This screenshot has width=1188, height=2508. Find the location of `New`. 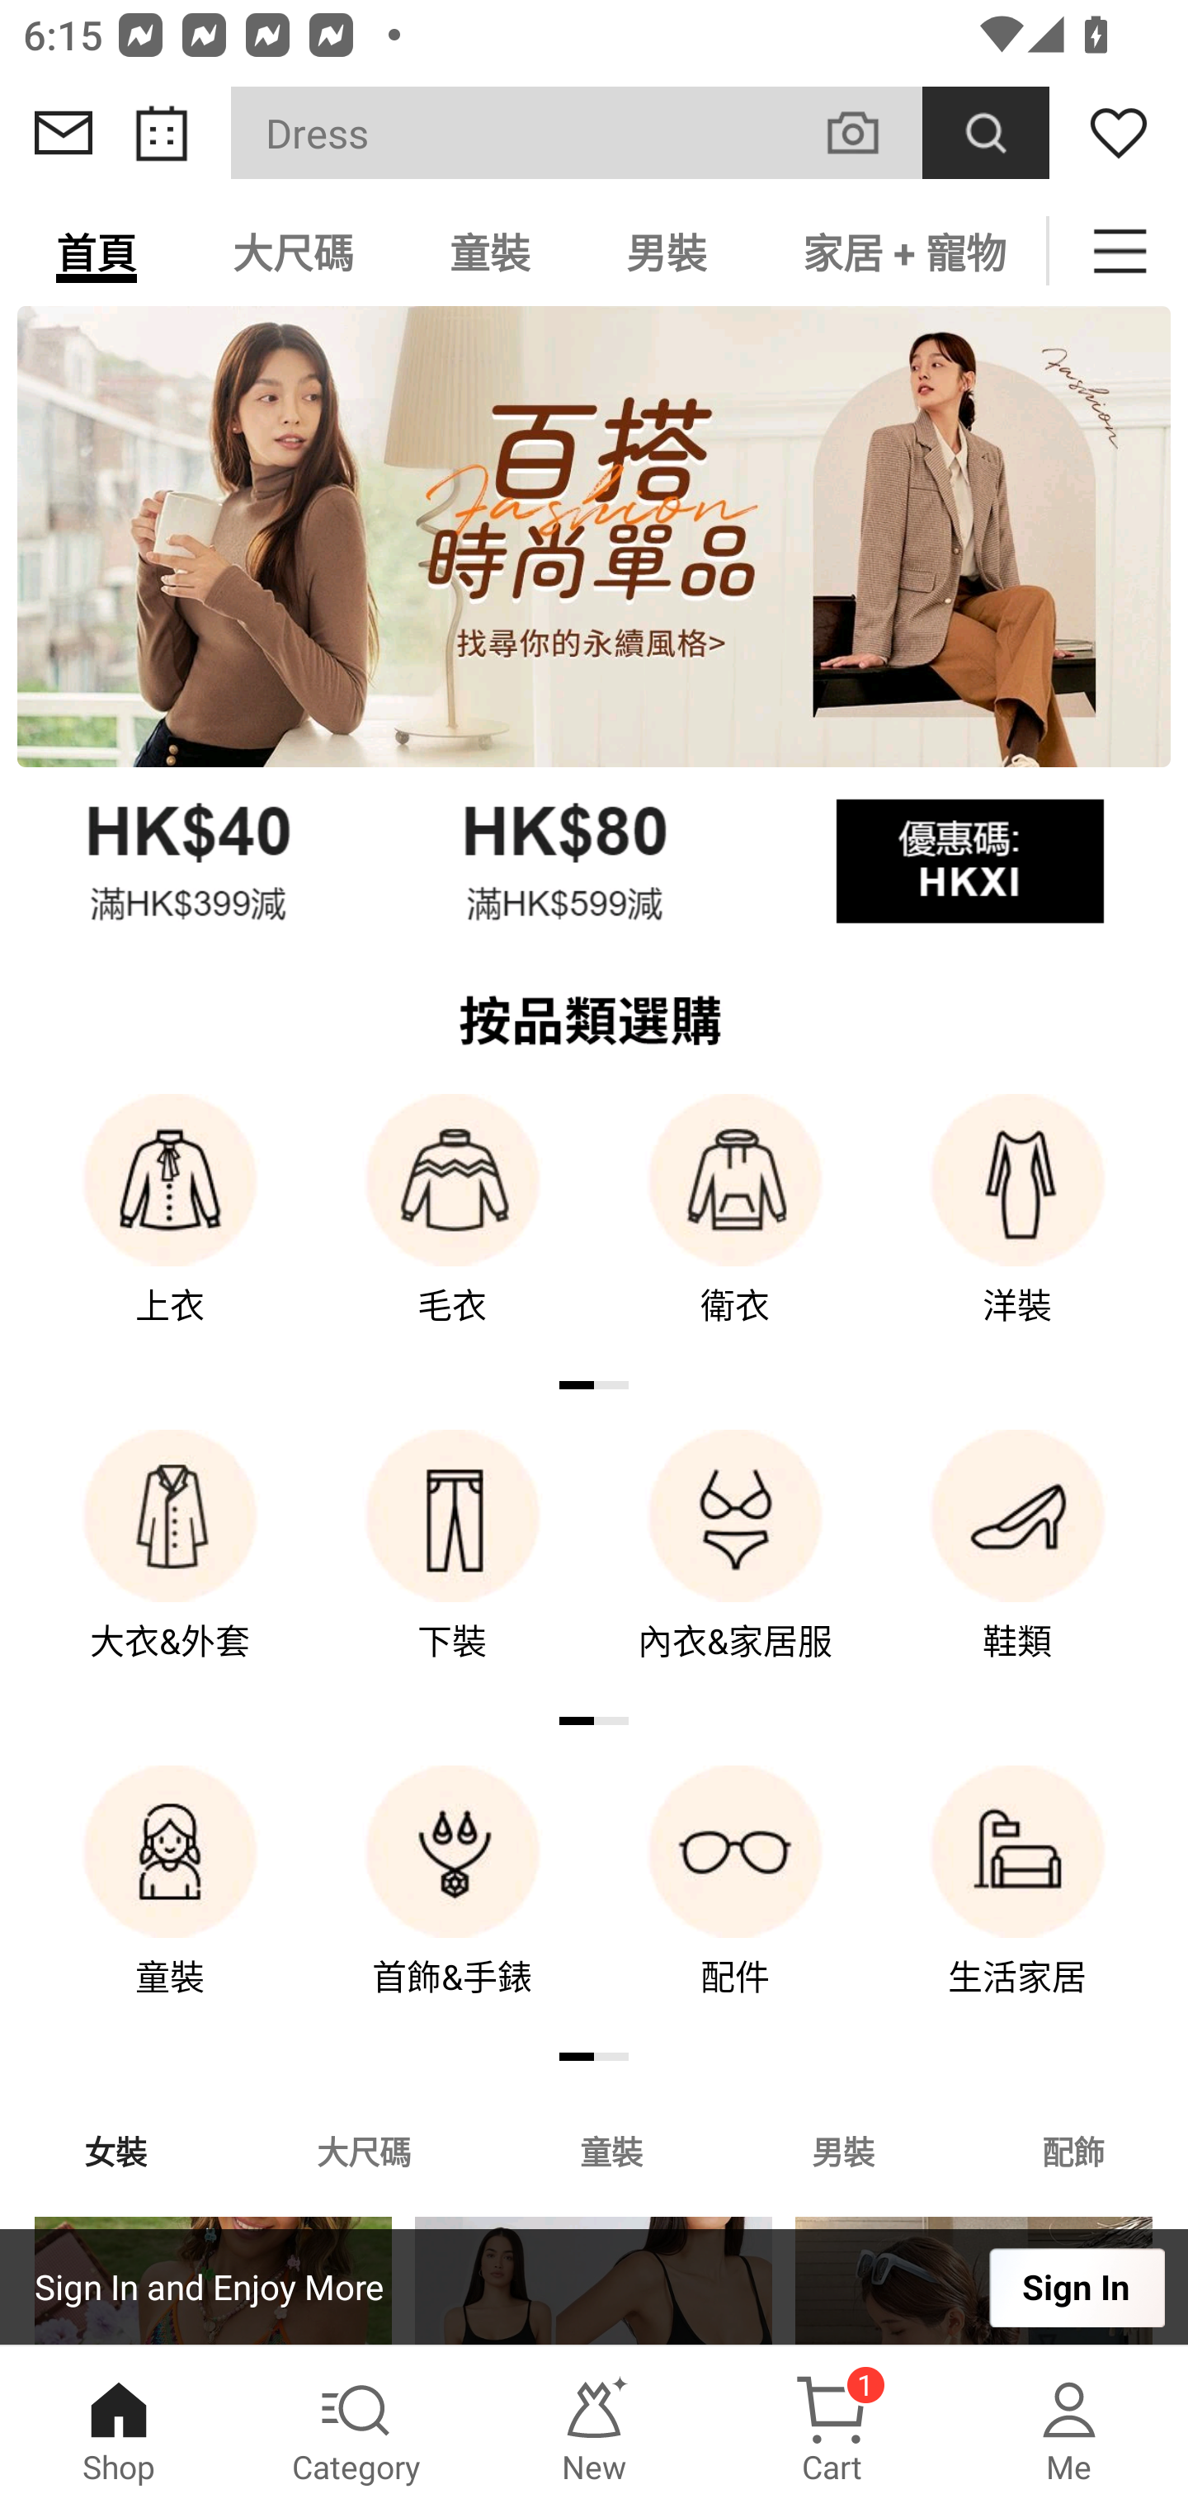

New is located at coordinates (594, 2427).